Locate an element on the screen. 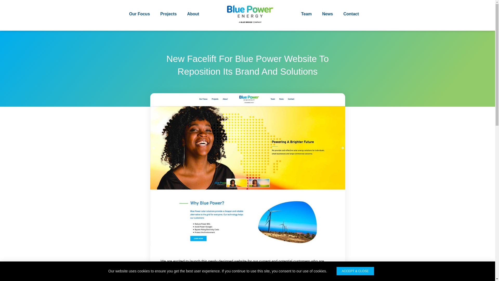  Projects is located at coordinates (168, 14).